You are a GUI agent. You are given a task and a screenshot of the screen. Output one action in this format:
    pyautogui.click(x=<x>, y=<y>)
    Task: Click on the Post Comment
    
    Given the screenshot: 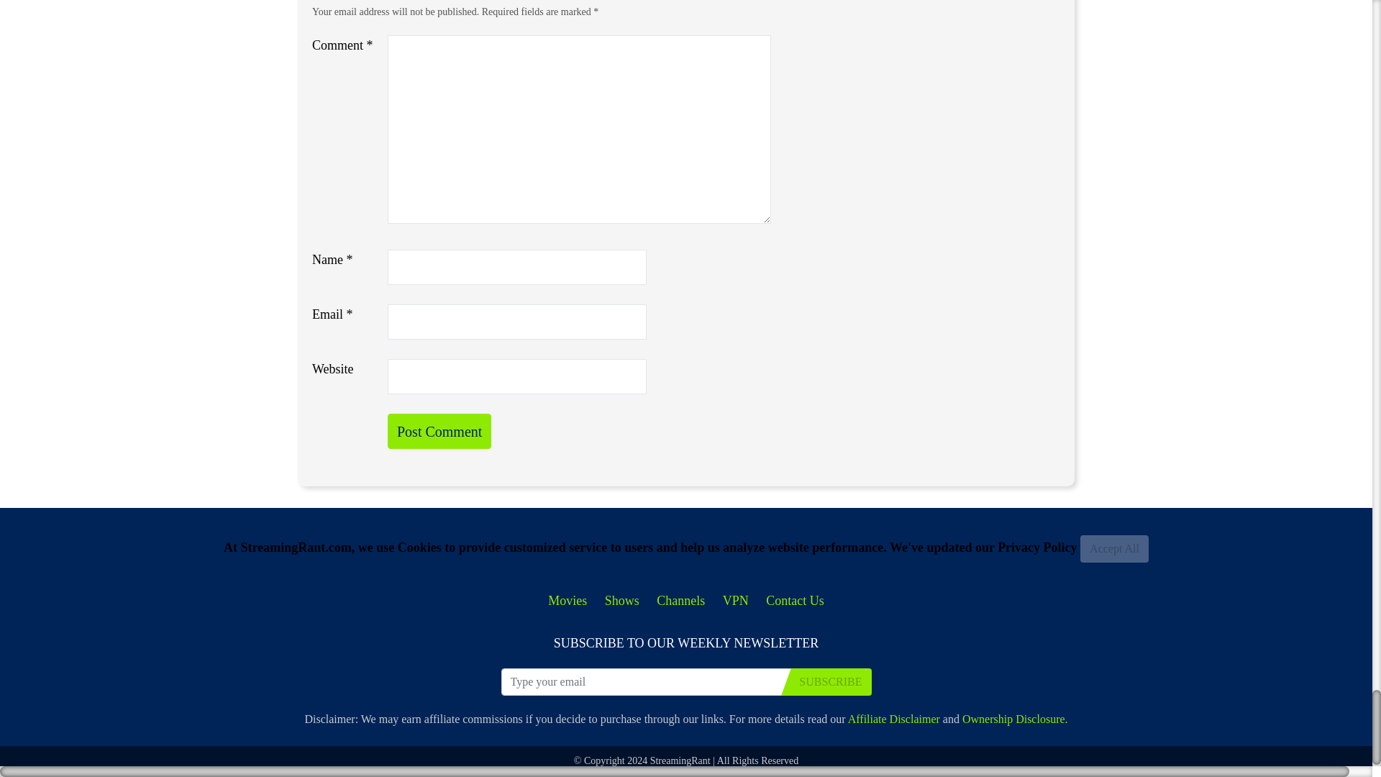 What is the action you would take?
    pyautogui.click(x=439, y=431)
    